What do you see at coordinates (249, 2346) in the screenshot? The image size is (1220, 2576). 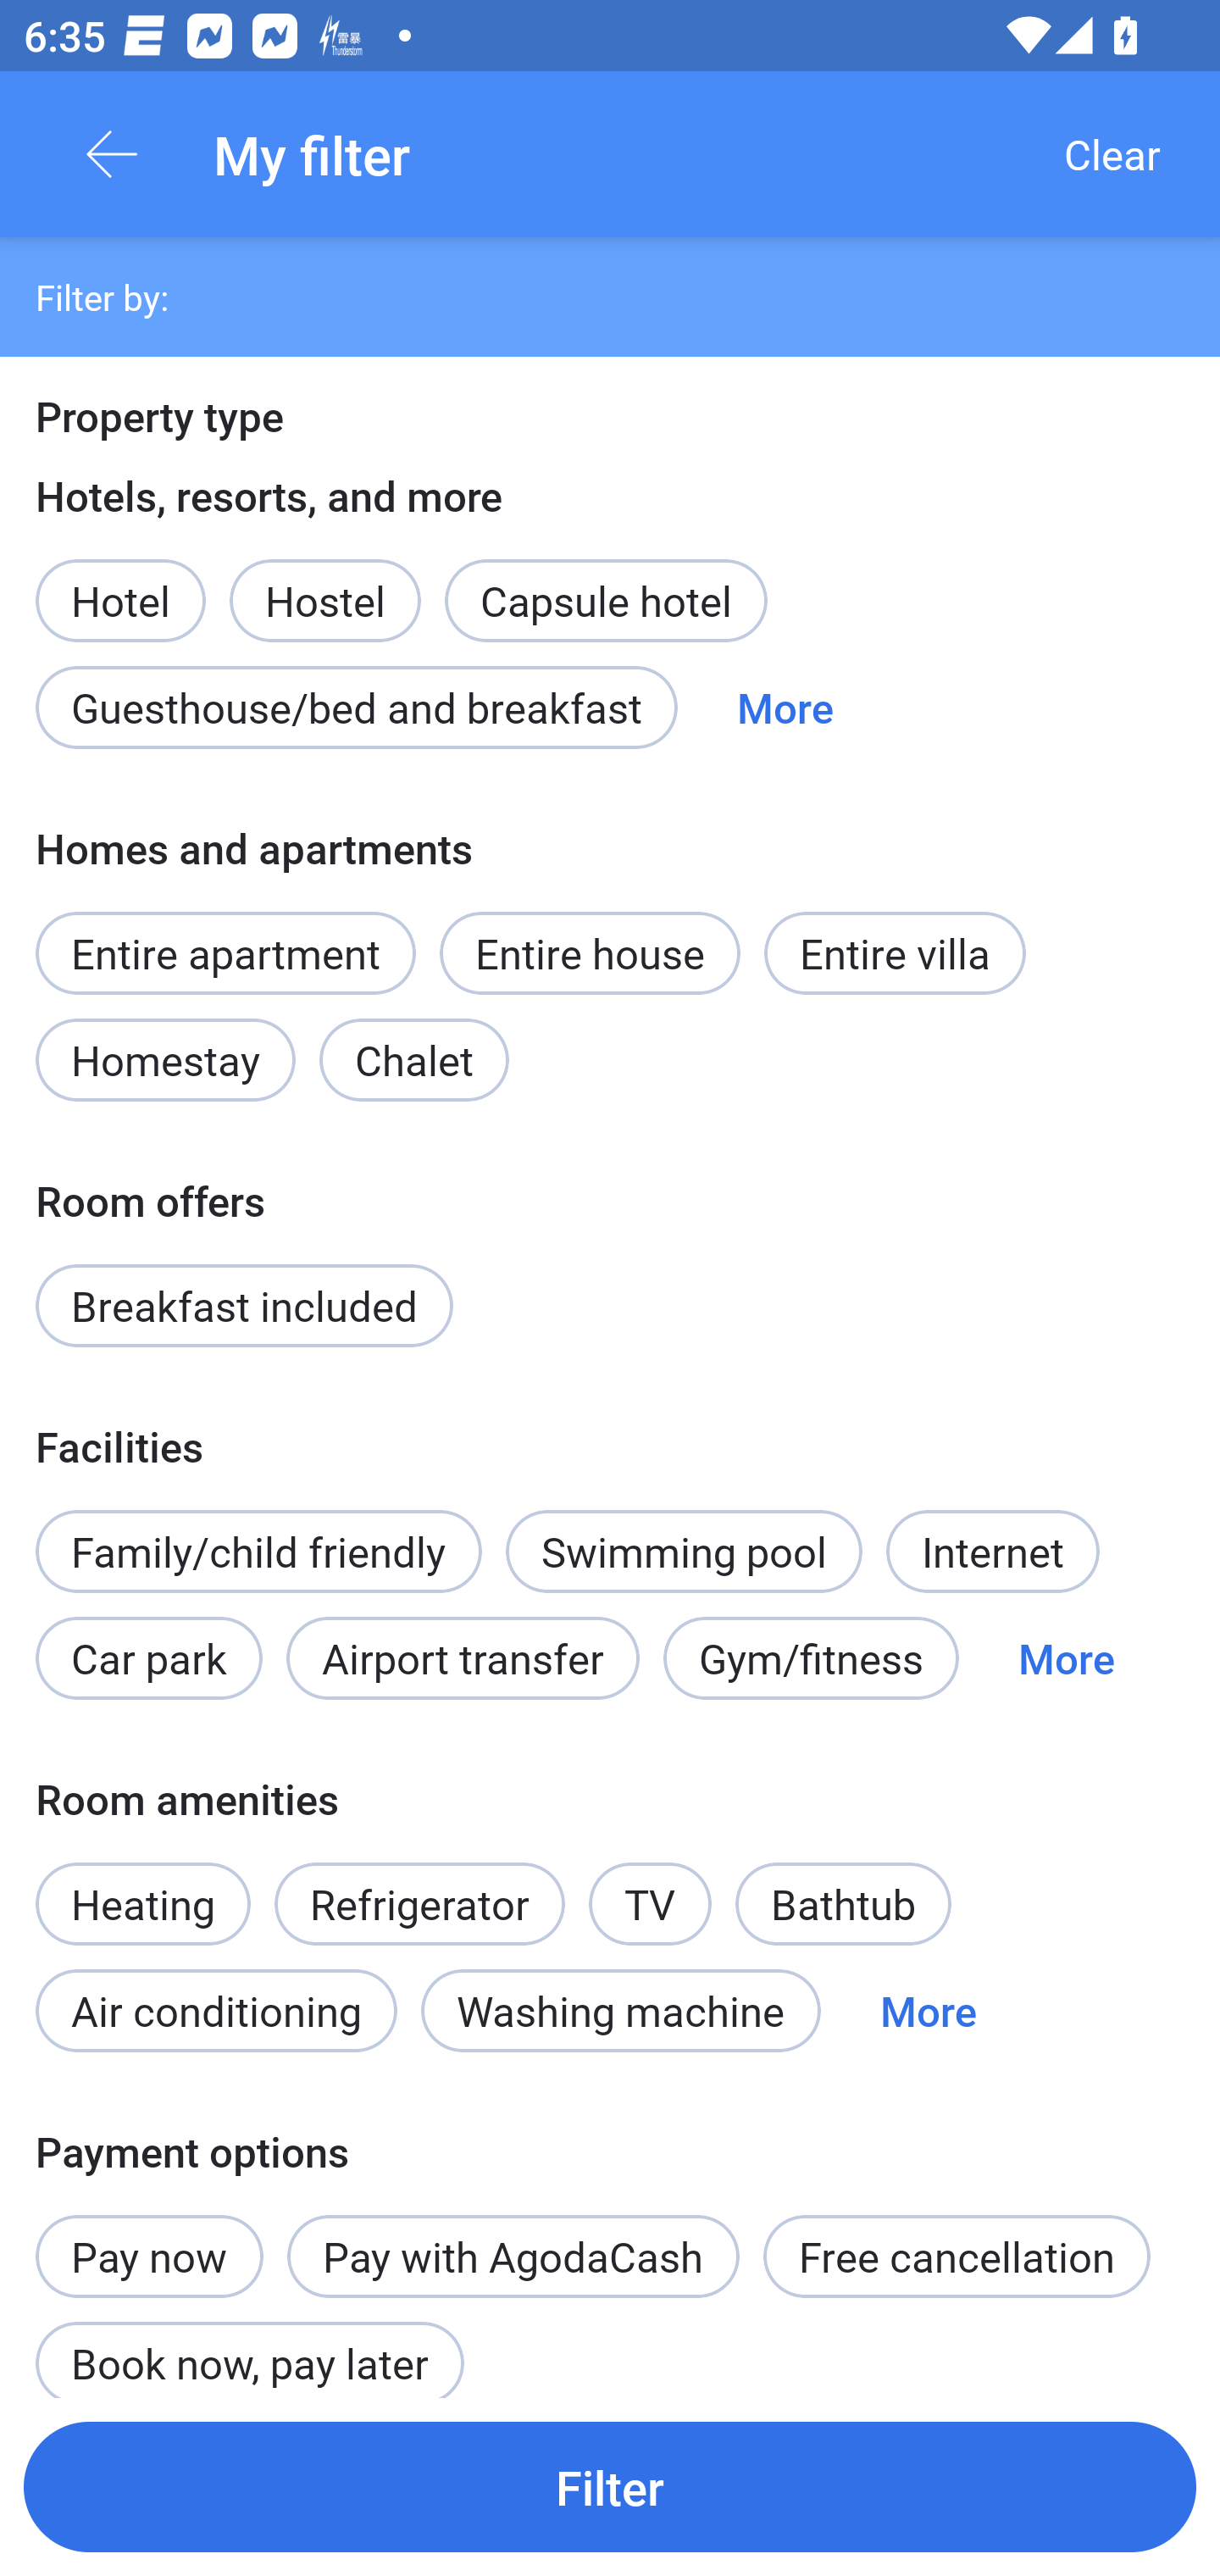 I see `Book now, pay later` at bounding box center [249, 2346].